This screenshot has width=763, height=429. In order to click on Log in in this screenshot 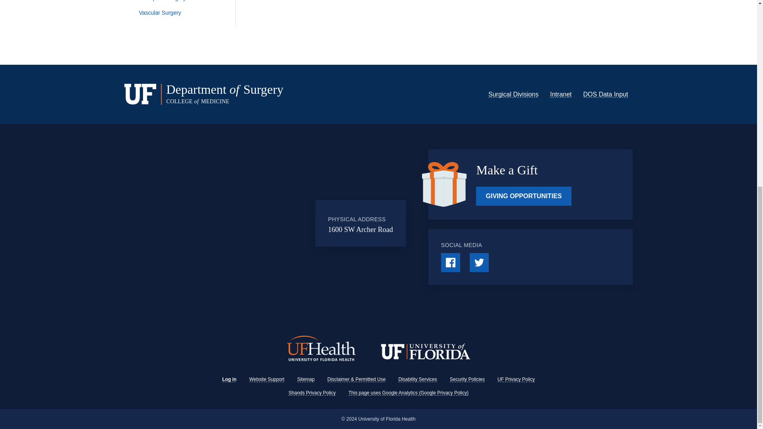, I will do `click(229, 379)`.